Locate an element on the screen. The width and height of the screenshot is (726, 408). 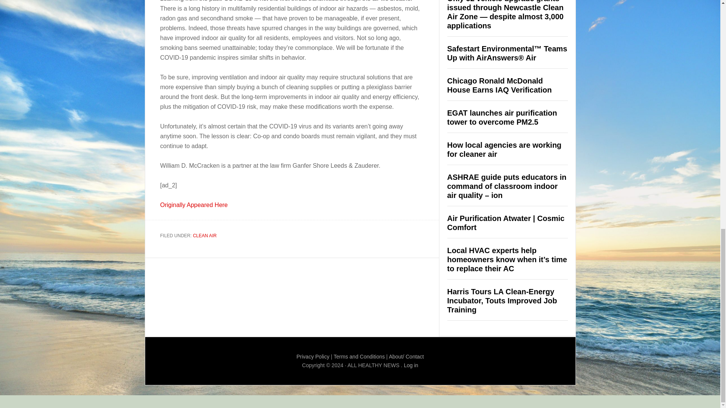
Chicago Ronald McDonald House Earns IAQ Verification is located at coordinates (499, 85).